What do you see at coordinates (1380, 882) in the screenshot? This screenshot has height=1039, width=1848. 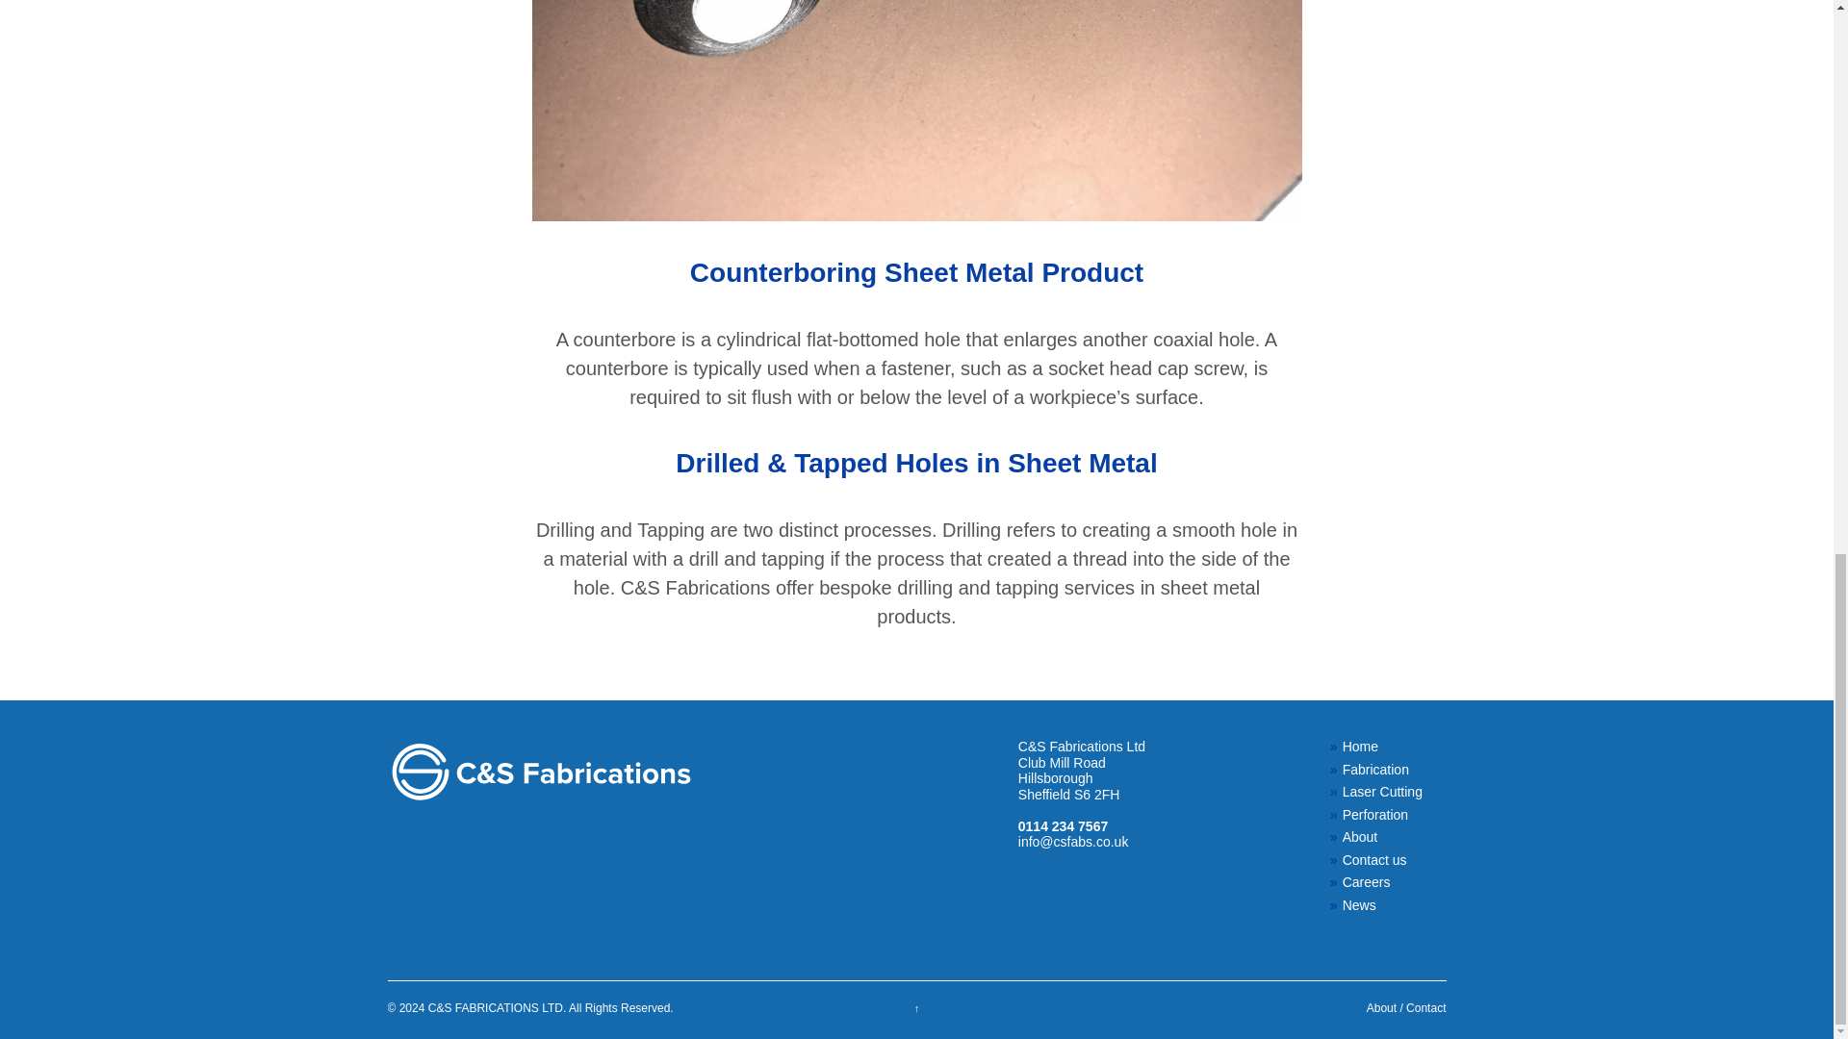 I see `Careers` at bounding box center [1380, 882].